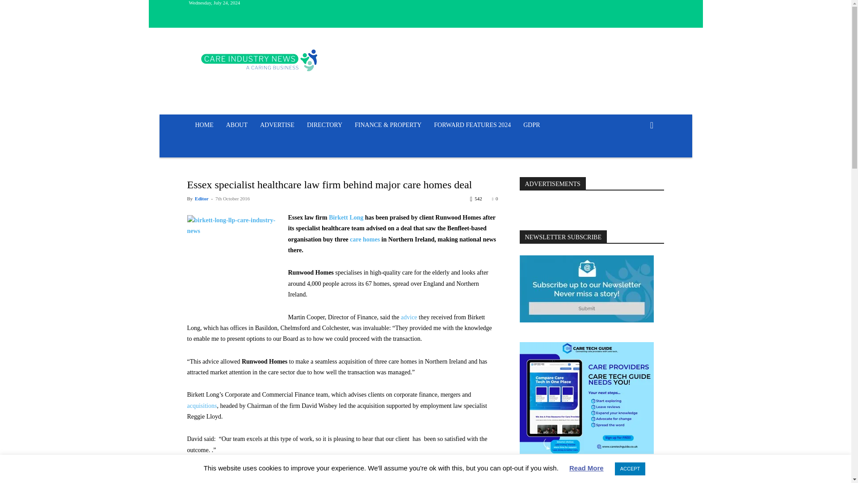 The image size is (858, 483). I want to click on GDPR, so click(531, 125).